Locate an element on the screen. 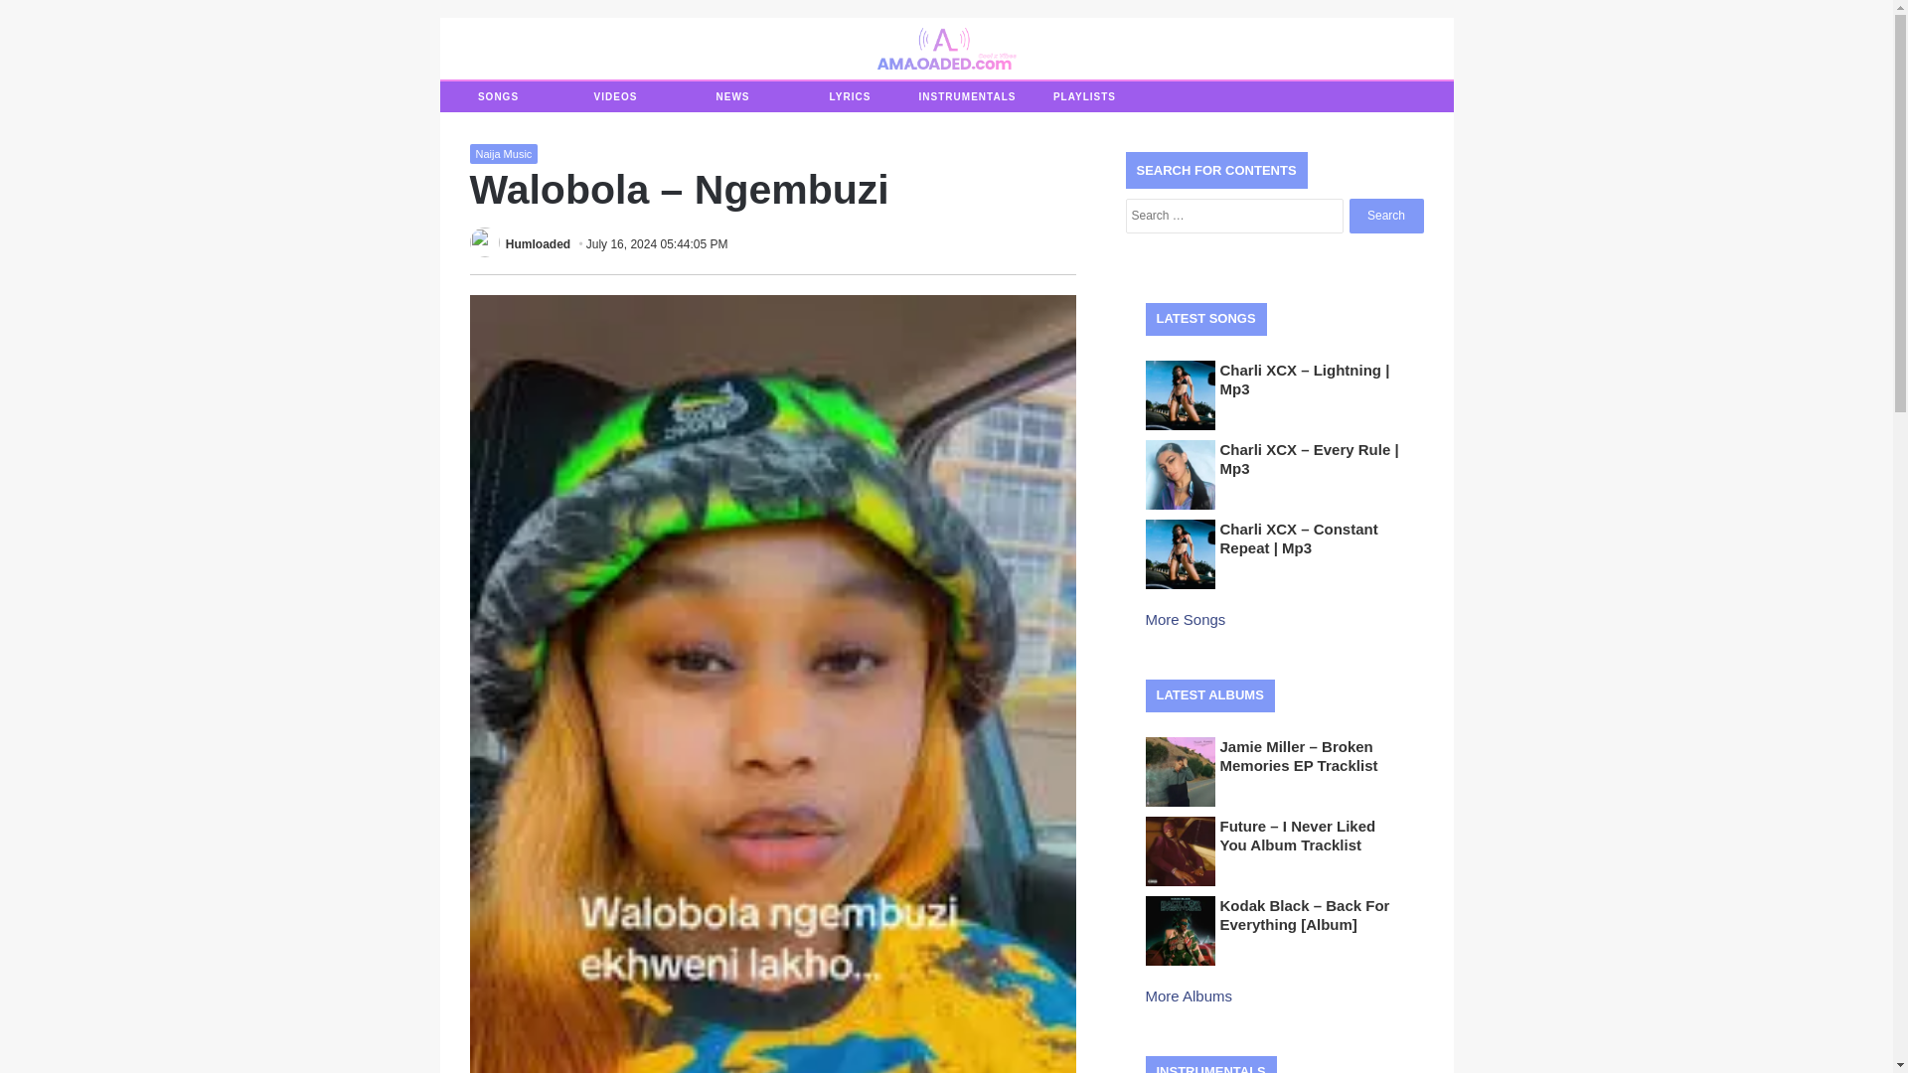  Humloaded is located at coordinates (538, 243).